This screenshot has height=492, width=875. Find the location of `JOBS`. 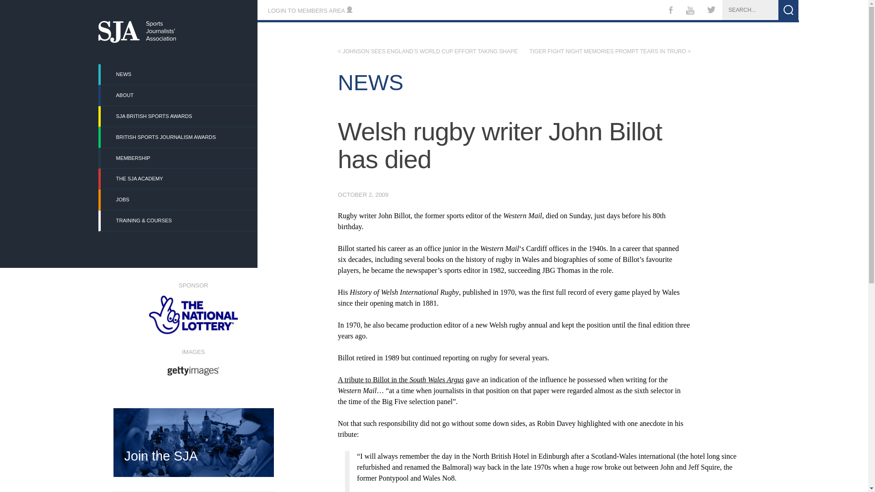

JOBS is located at coordinates (179, 200).